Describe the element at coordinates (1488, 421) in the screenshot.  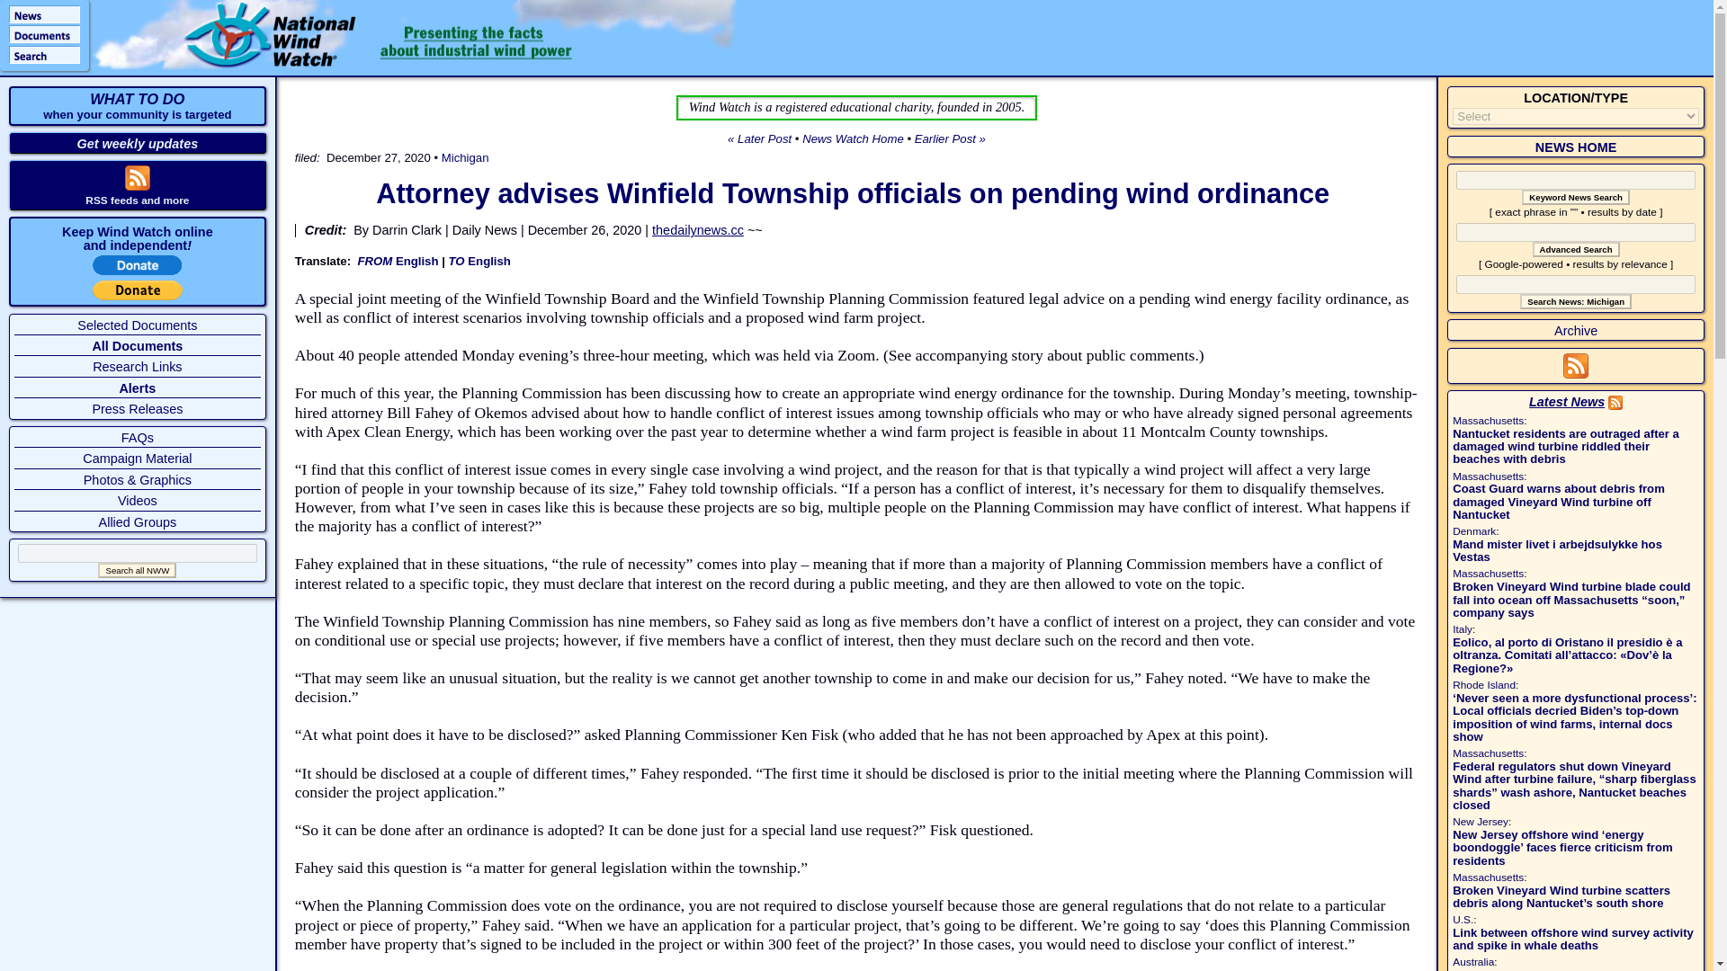
I see `Massachusetts` at that location.